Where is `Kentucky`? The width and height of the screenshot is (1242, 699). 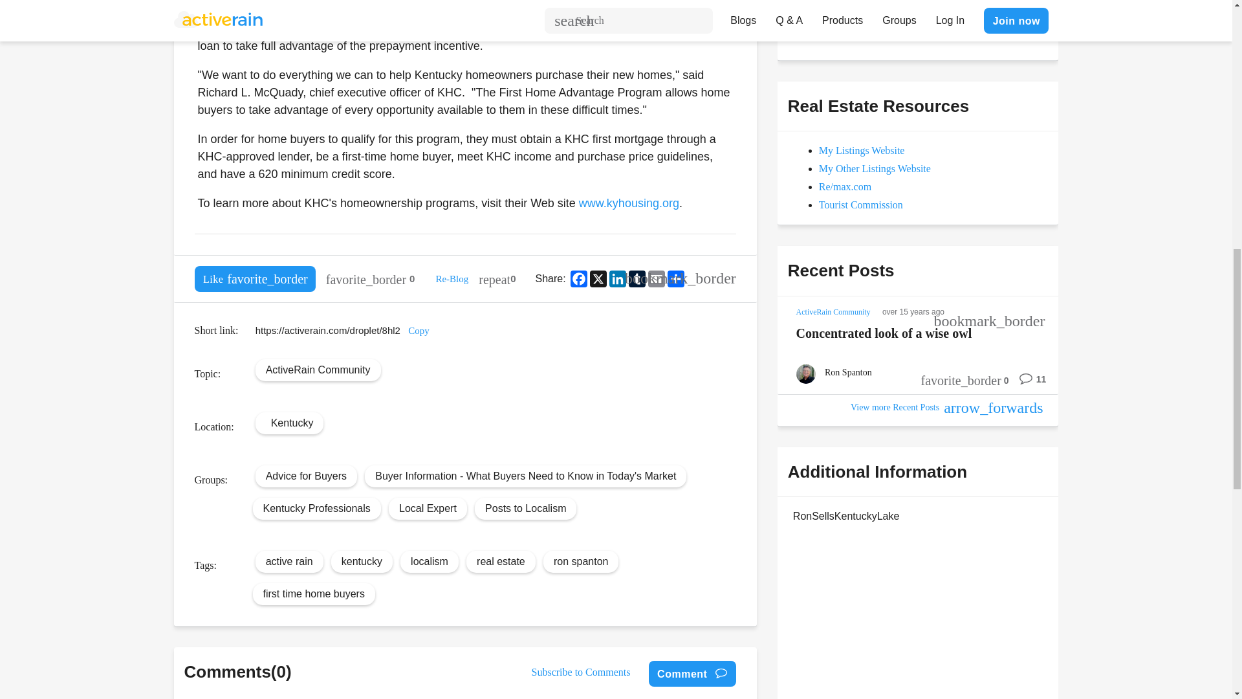 Kentucky is located at coordinates (292, 422).